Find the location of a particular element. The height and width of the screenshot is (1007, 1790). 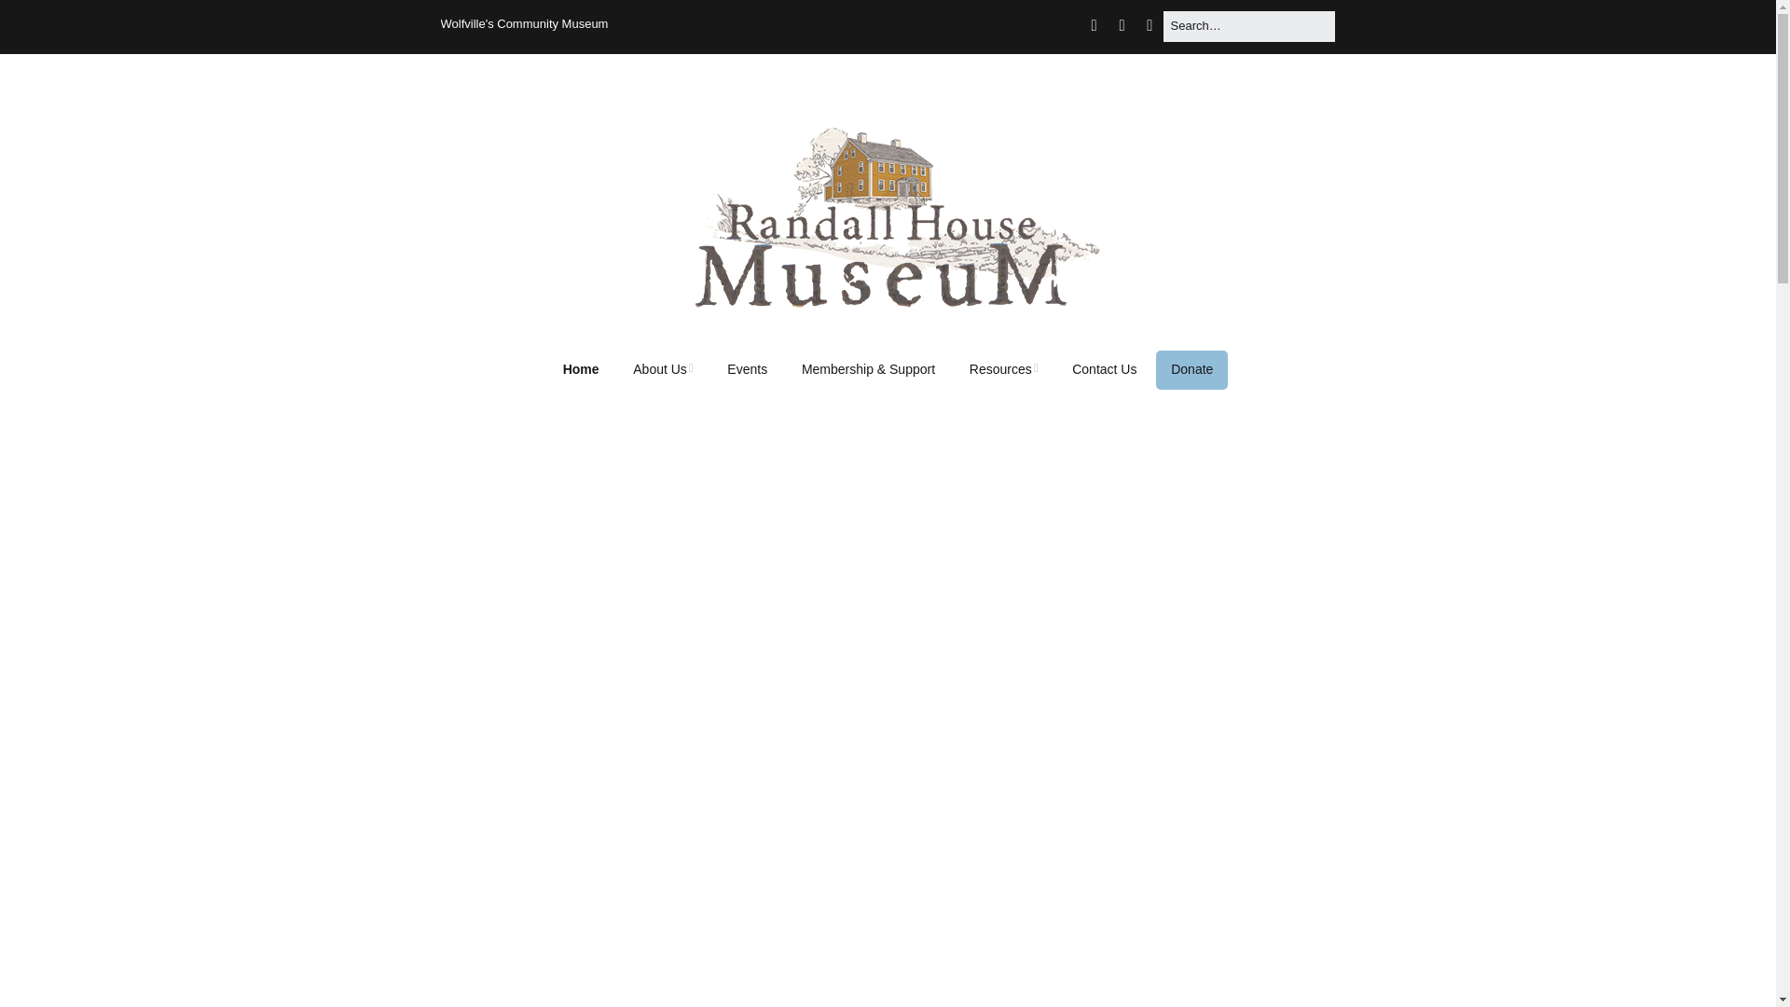

Events is located at coordinates (748, 369).